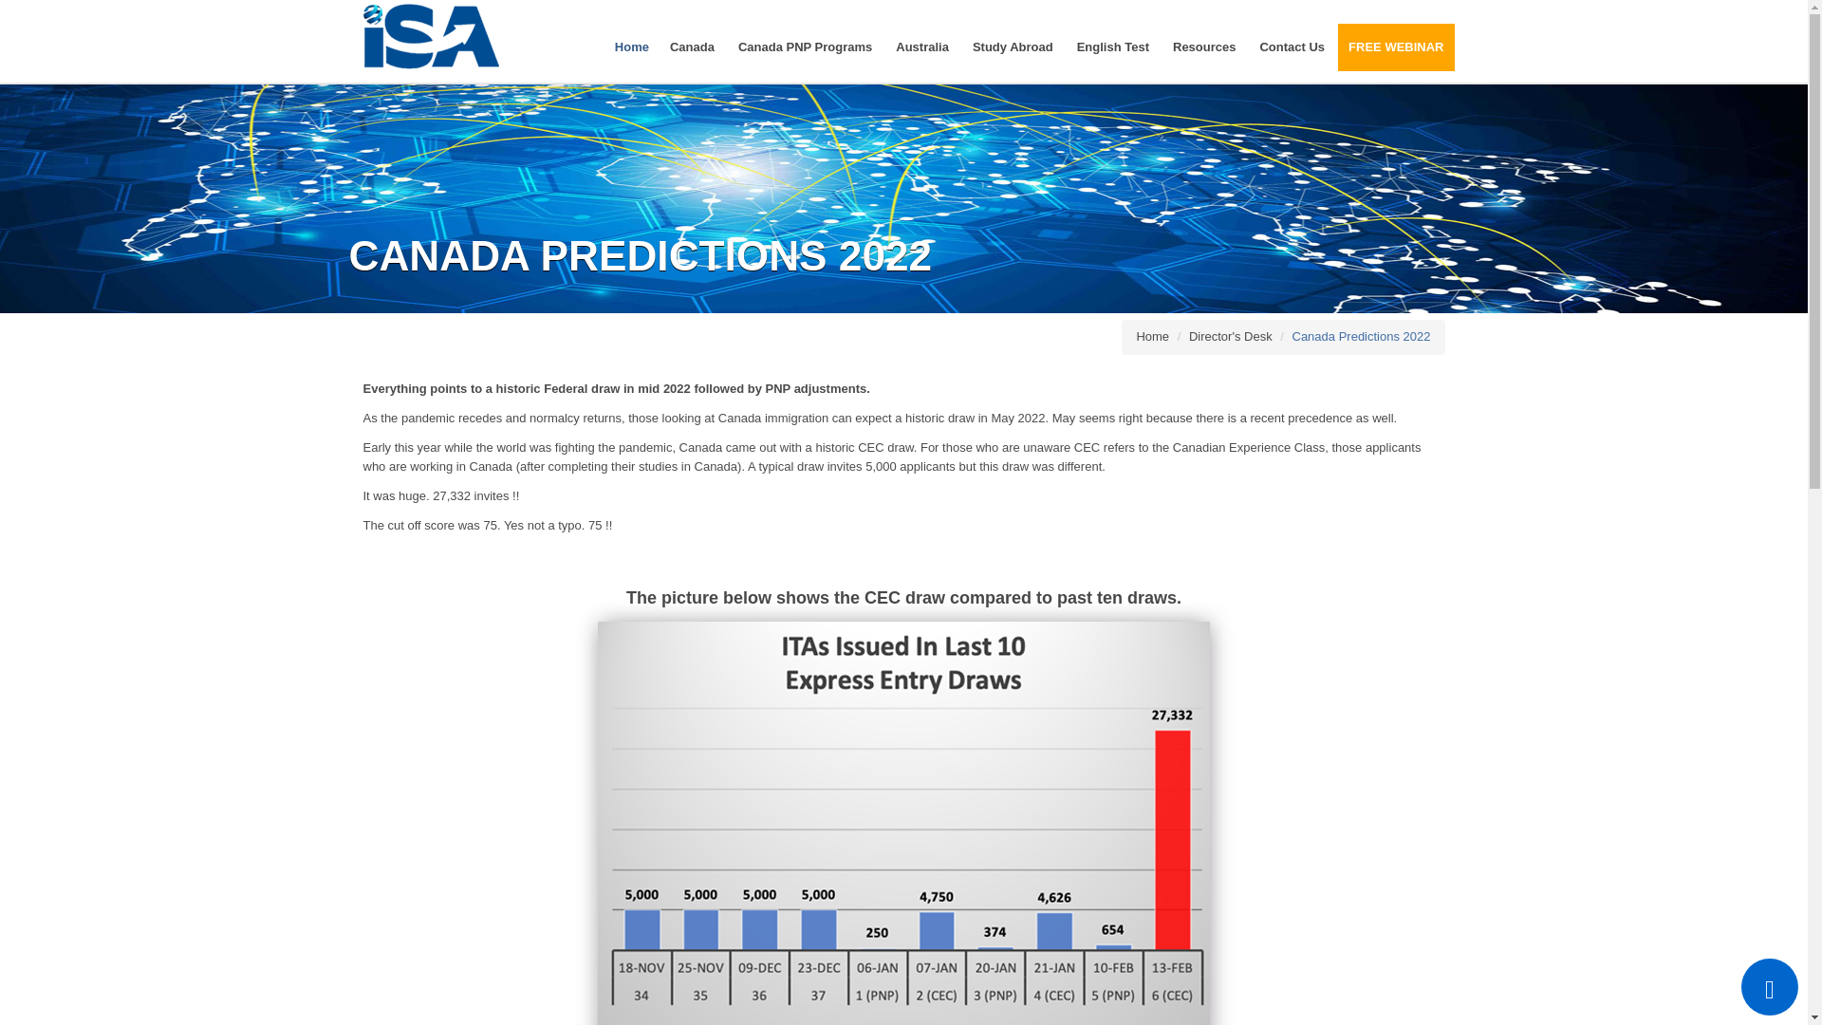 This screenshot has height=1025, width=1822. What do you see at coordinates (1205, 47) in the screenshot?
I see `Resources` at bounding box center [1205, 47].